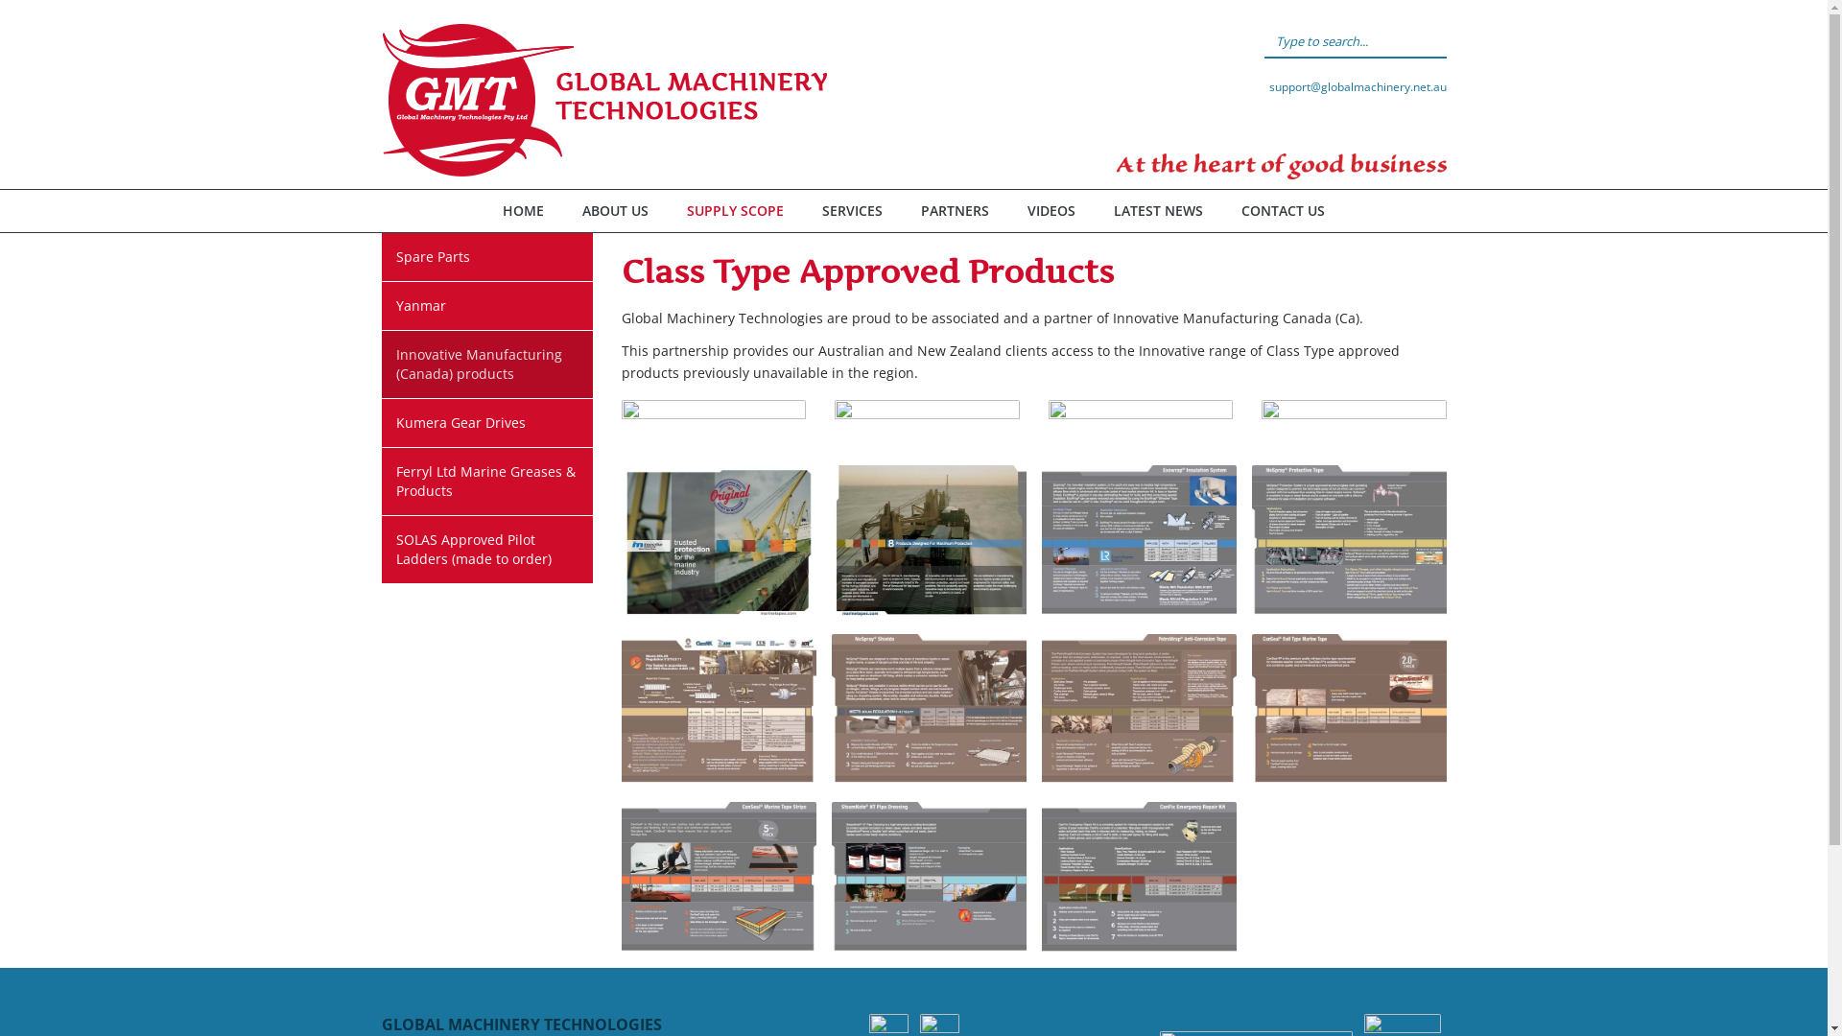  Describe the element at coordinates (1357, 86) in the screenshot. I see `support@globalmachinery.net.au` at that location.